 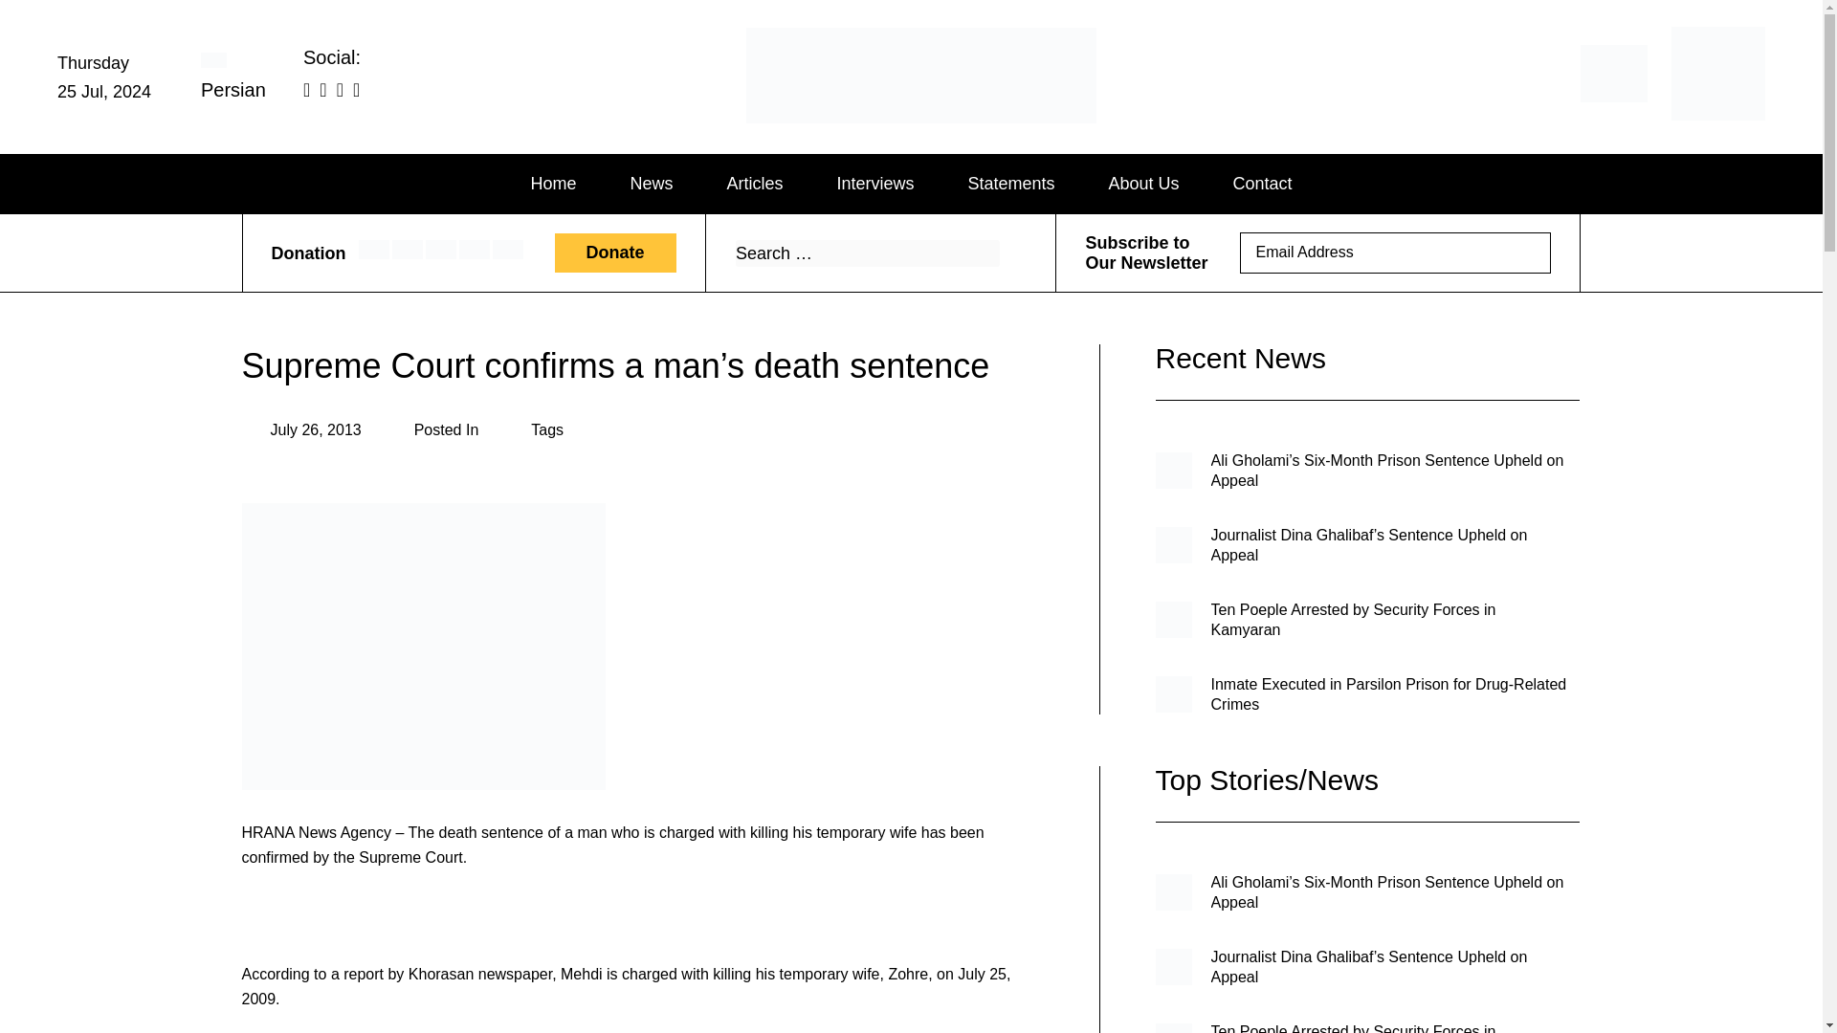 I want to click on Hrana, so click(x=827, y=124).